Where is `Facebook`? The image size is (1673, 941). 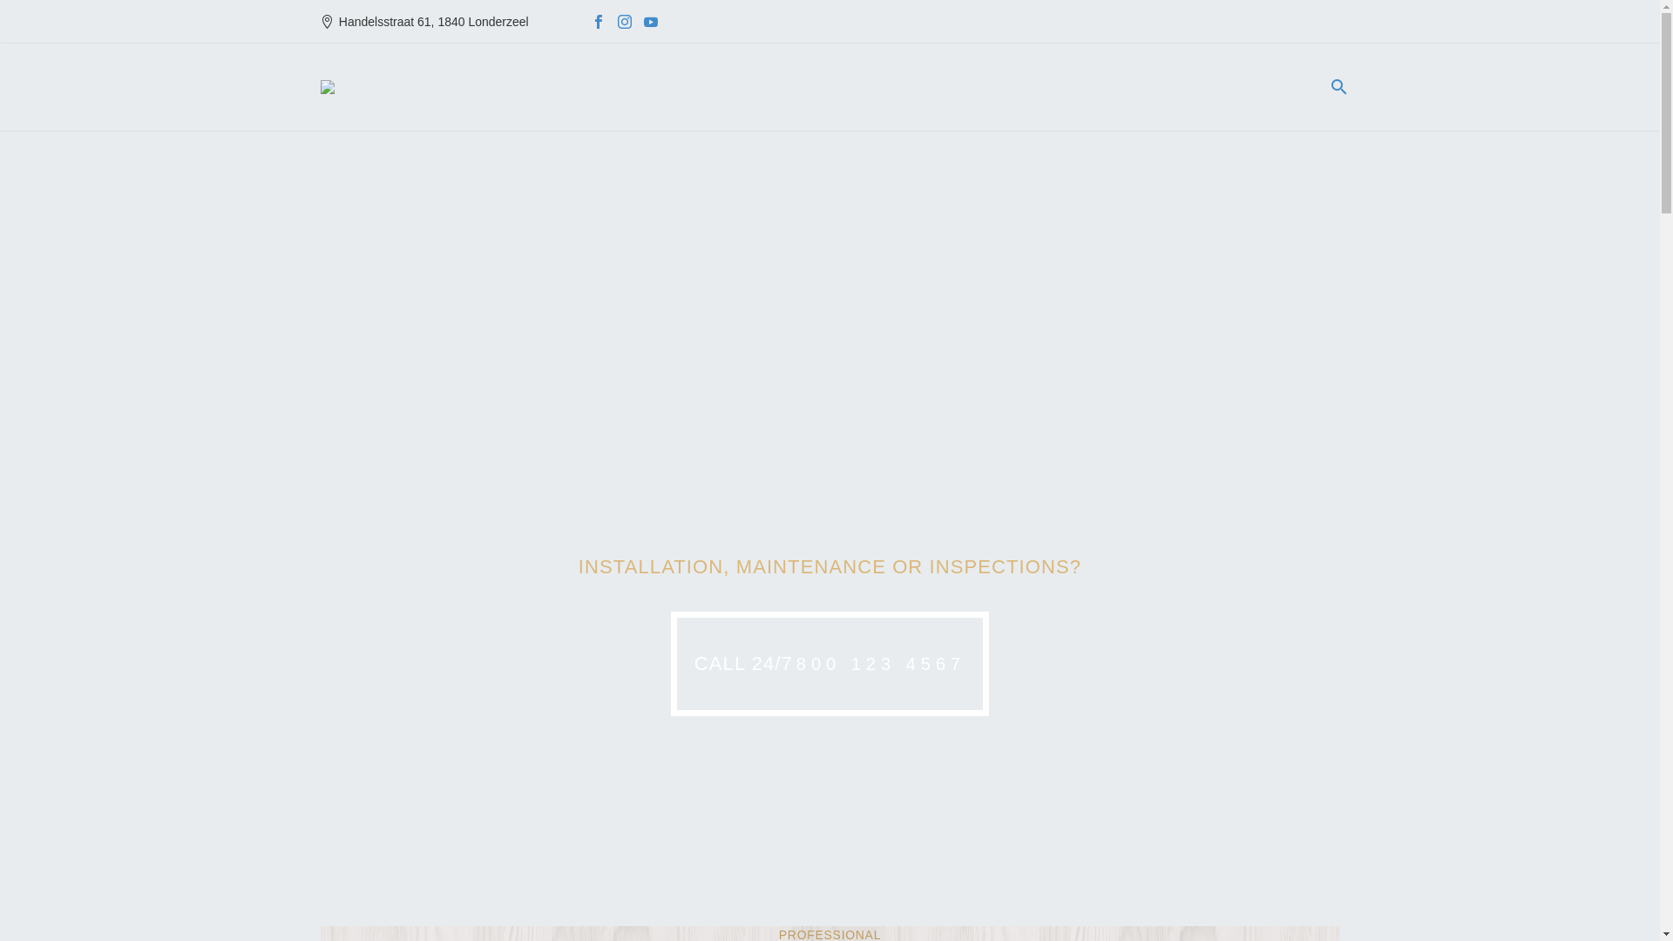 Facebook is located at coordinates (599, 22).